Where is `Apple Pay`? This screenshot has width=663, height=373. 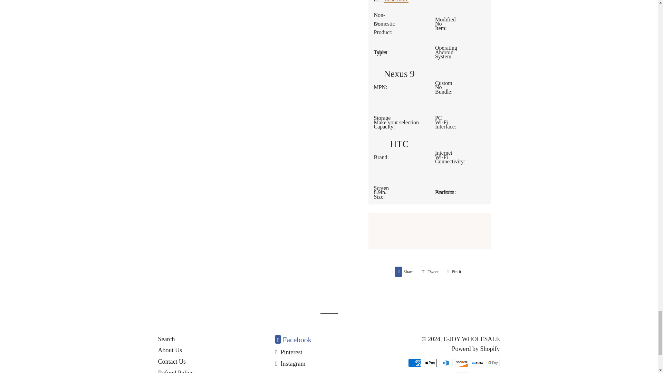
Apple Pay is located at coordinates (430, 363).